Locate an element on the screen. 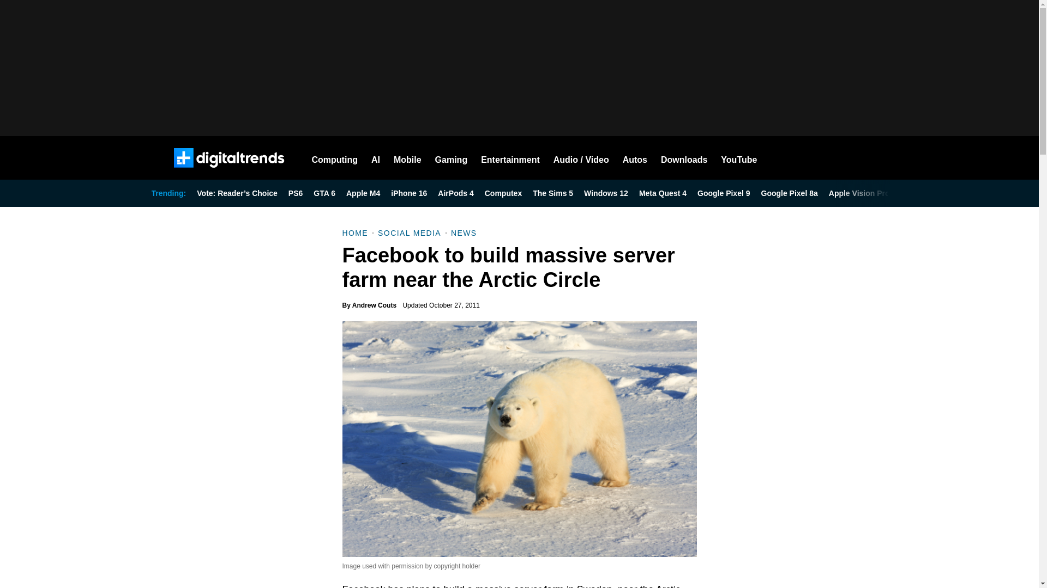  Entertainment is located at coordinates (510, 158).